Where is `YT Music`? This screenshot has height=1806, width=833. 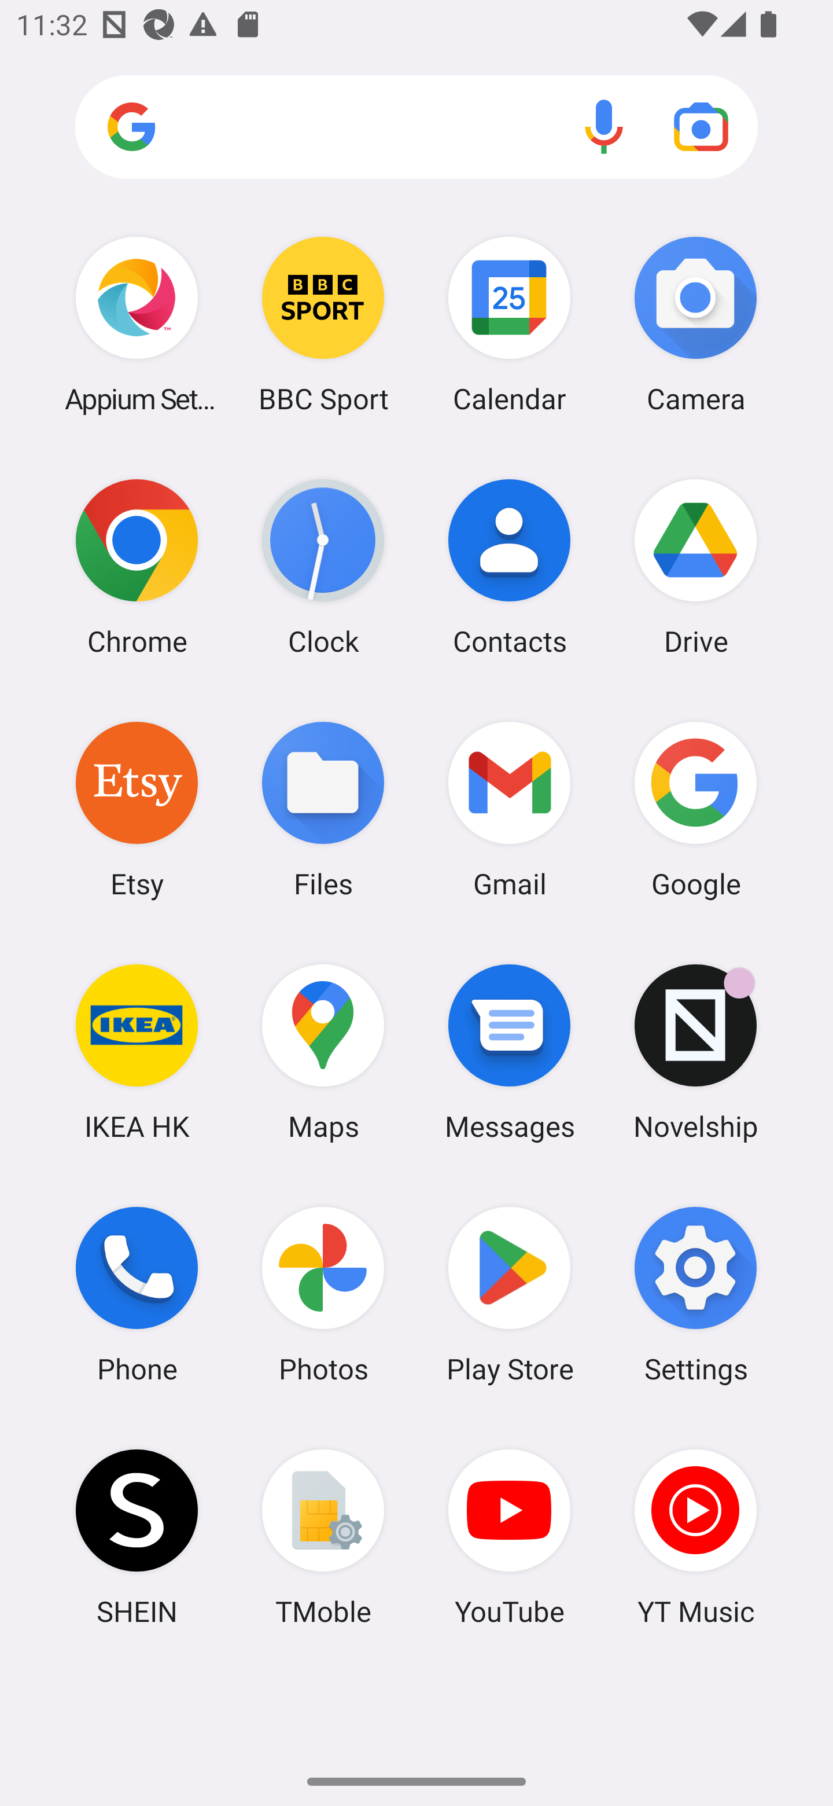 YT Music is located at coordinates (695, 1537).